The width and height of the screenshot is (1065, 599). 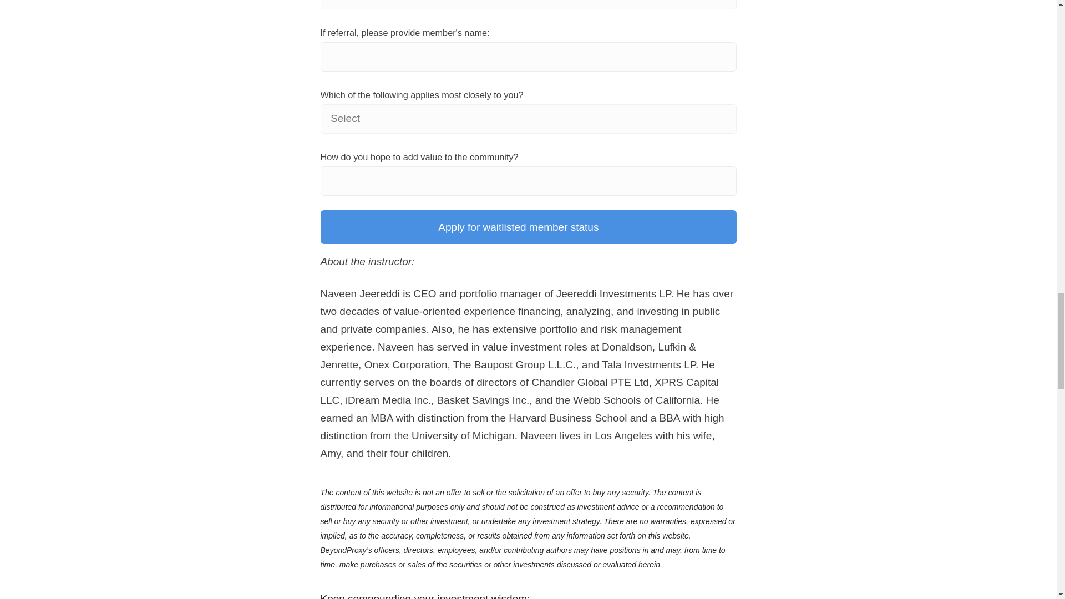 I want to click on Apply for waitlisted member status, so click(x=528, y=227).